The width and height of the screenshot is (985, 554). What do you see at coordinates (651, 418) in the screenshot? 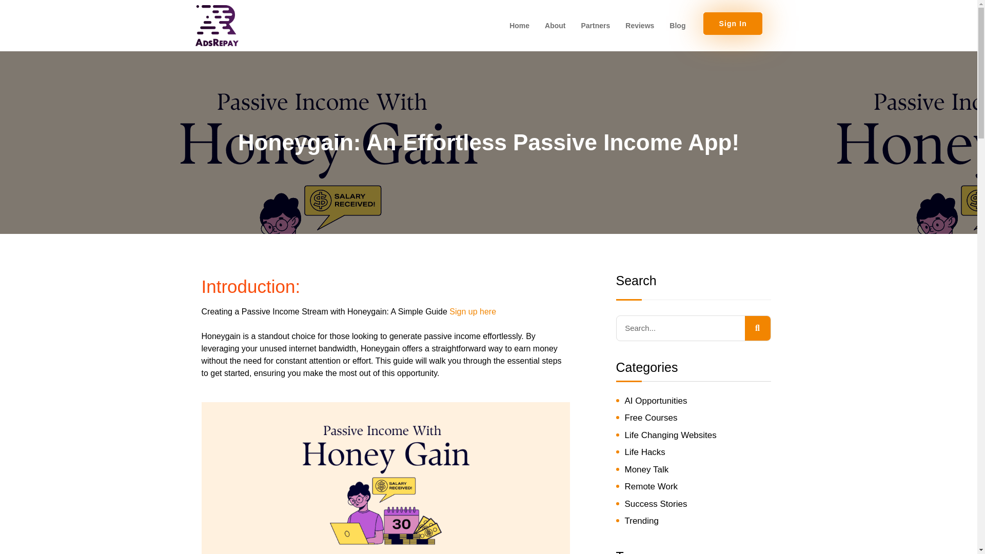
I see `Free Courses` at bounding box center [651, 418].